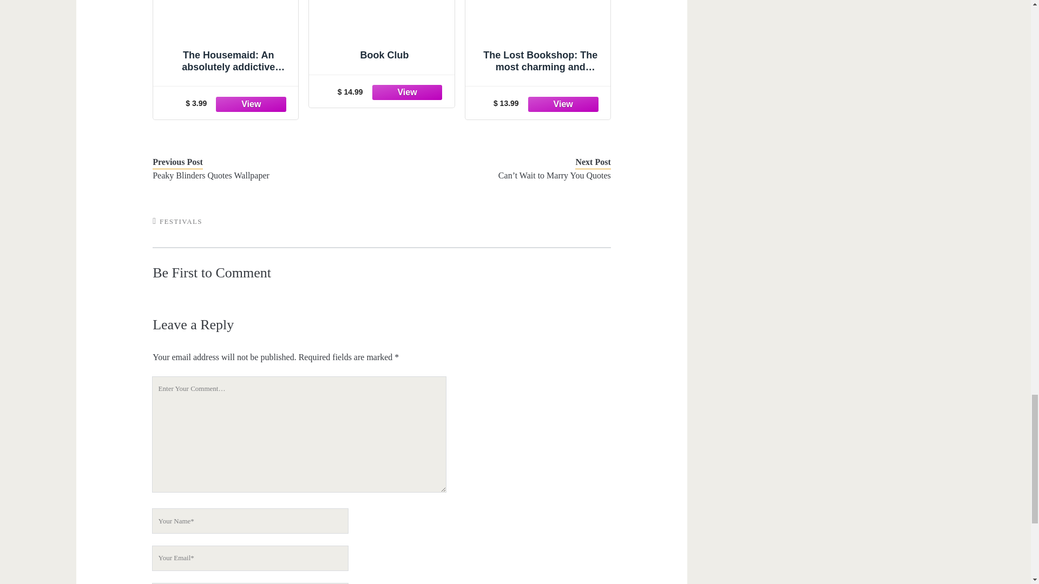 This screenshot has width=1039, height=584. What do you see at coordinates (258, 175) in the screenshot?
I see `Peaky Blinders Quotes Wallpaper` at bounding box center [258, 175].